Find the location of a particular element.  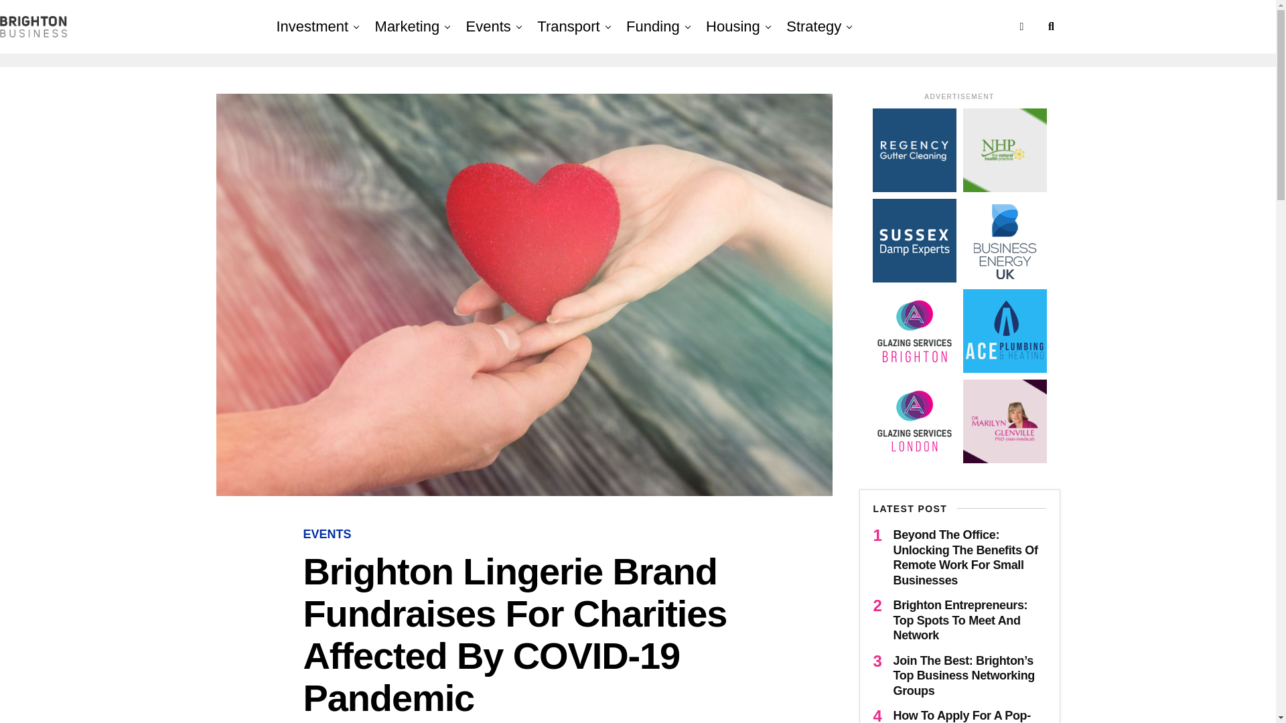

Events is located at coordinates (488, 27).